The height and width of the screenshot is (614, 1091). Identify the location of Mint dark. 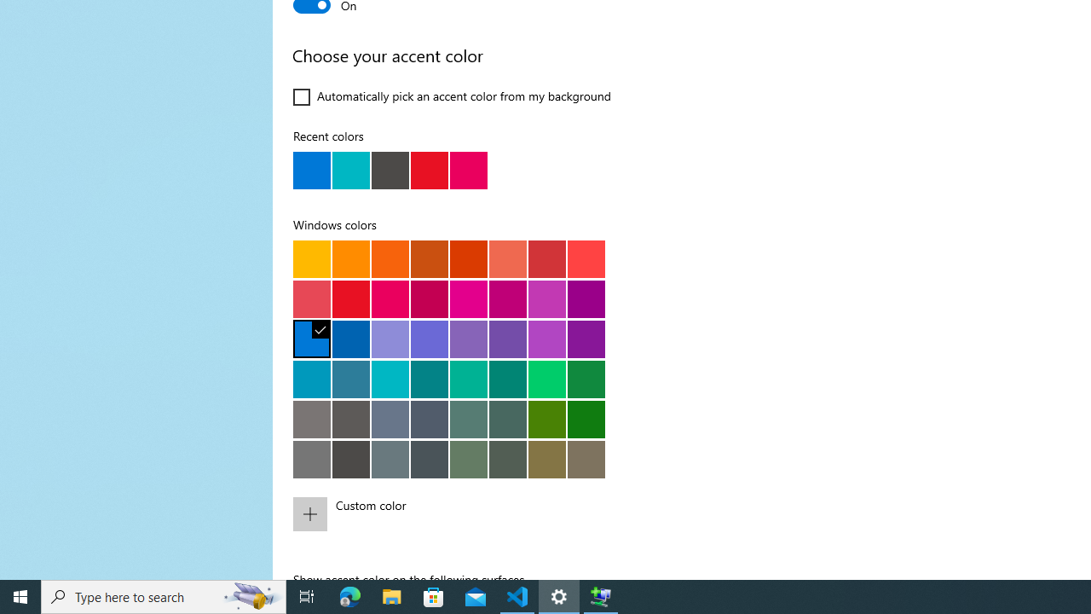
(508, 379).